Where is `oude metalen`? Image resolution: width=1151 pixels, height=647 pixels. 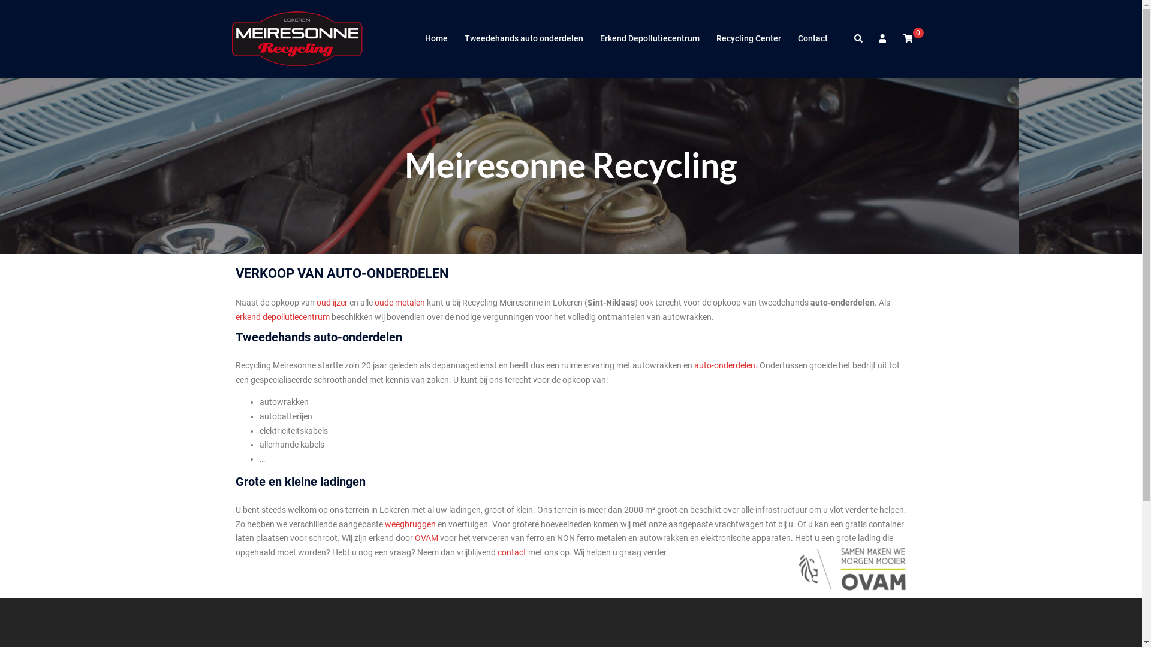 oude metalen is located at coordinates (399, 303).